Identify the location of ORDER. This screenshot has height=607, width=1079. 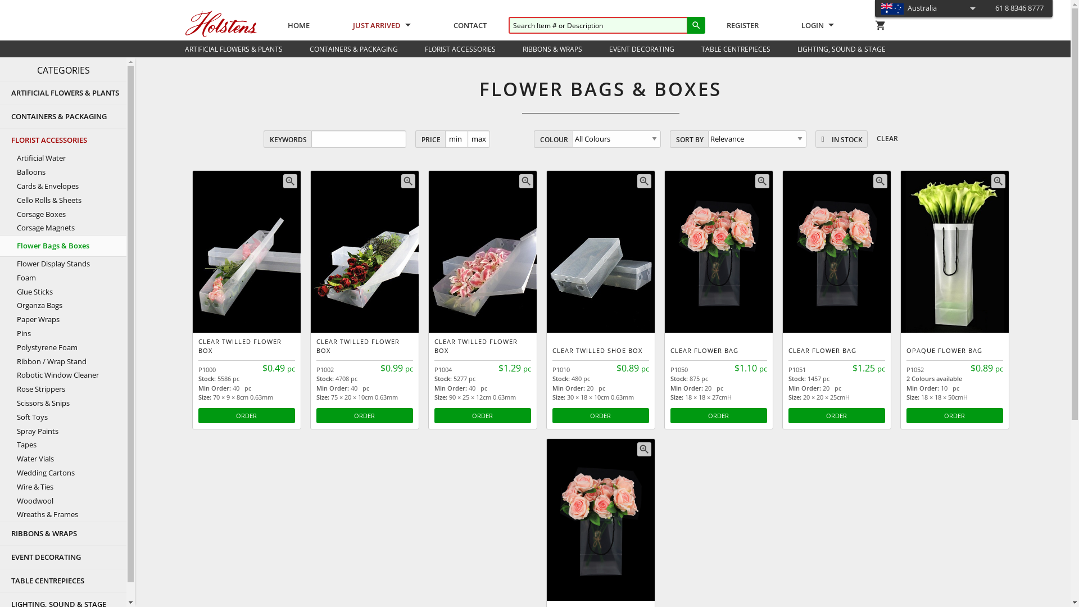
(600, 416).